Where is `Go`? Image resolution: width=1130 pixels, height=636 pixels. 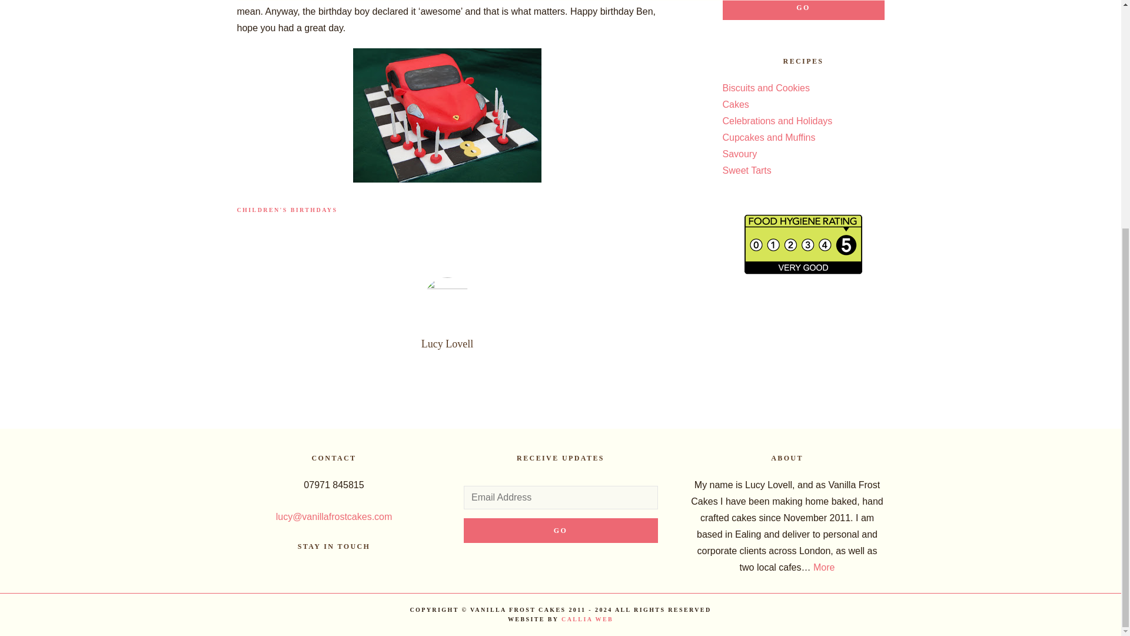
Go is located at coordinates (560, 531).